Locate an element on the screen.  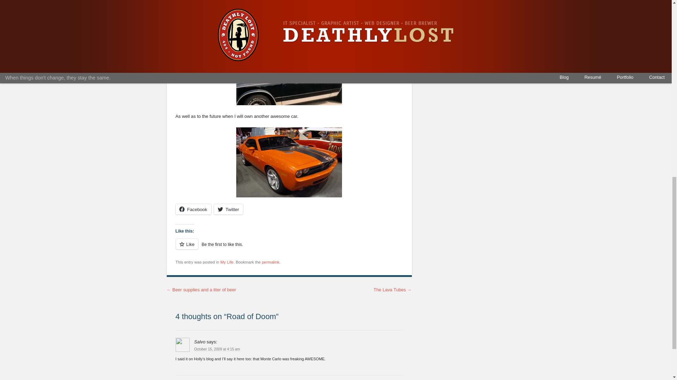
Click to share on Facebook is located at coordinates (193, 209).